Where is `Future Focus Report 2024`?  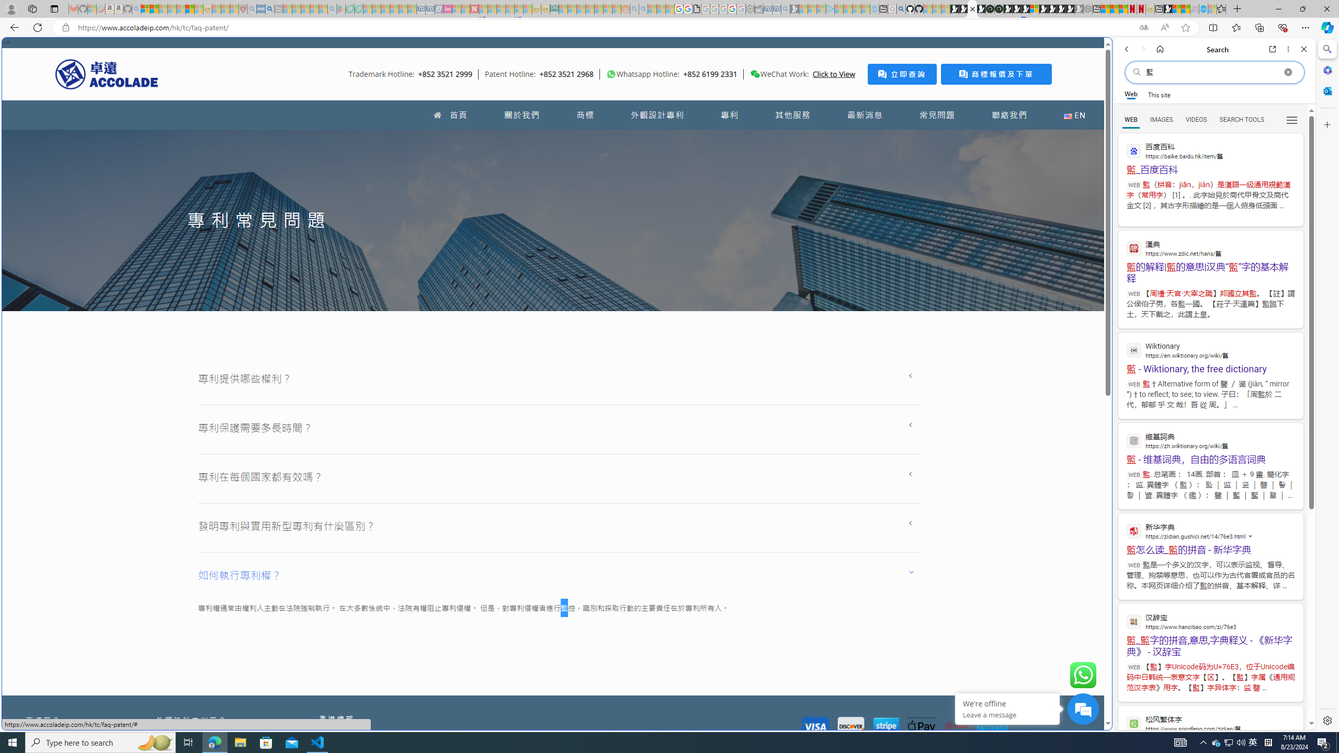 Future Focus Report 2024 is located at coordinates (998, 9).